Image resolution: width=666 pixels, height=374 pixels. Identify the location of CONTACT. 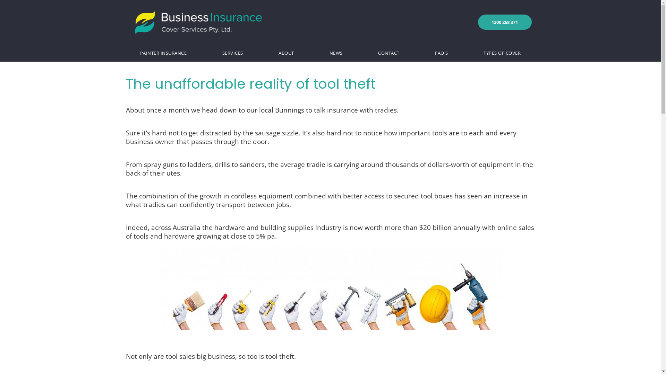
(389, 53).